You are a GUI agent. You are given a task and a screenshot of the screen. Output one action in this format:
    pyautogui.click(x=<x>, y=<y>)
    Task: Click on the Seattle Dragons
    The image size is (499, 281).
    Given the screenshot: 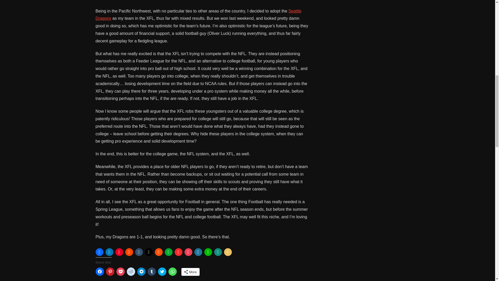 What is the action you would take?
    pyautogui.click(x=199, y=15)
    